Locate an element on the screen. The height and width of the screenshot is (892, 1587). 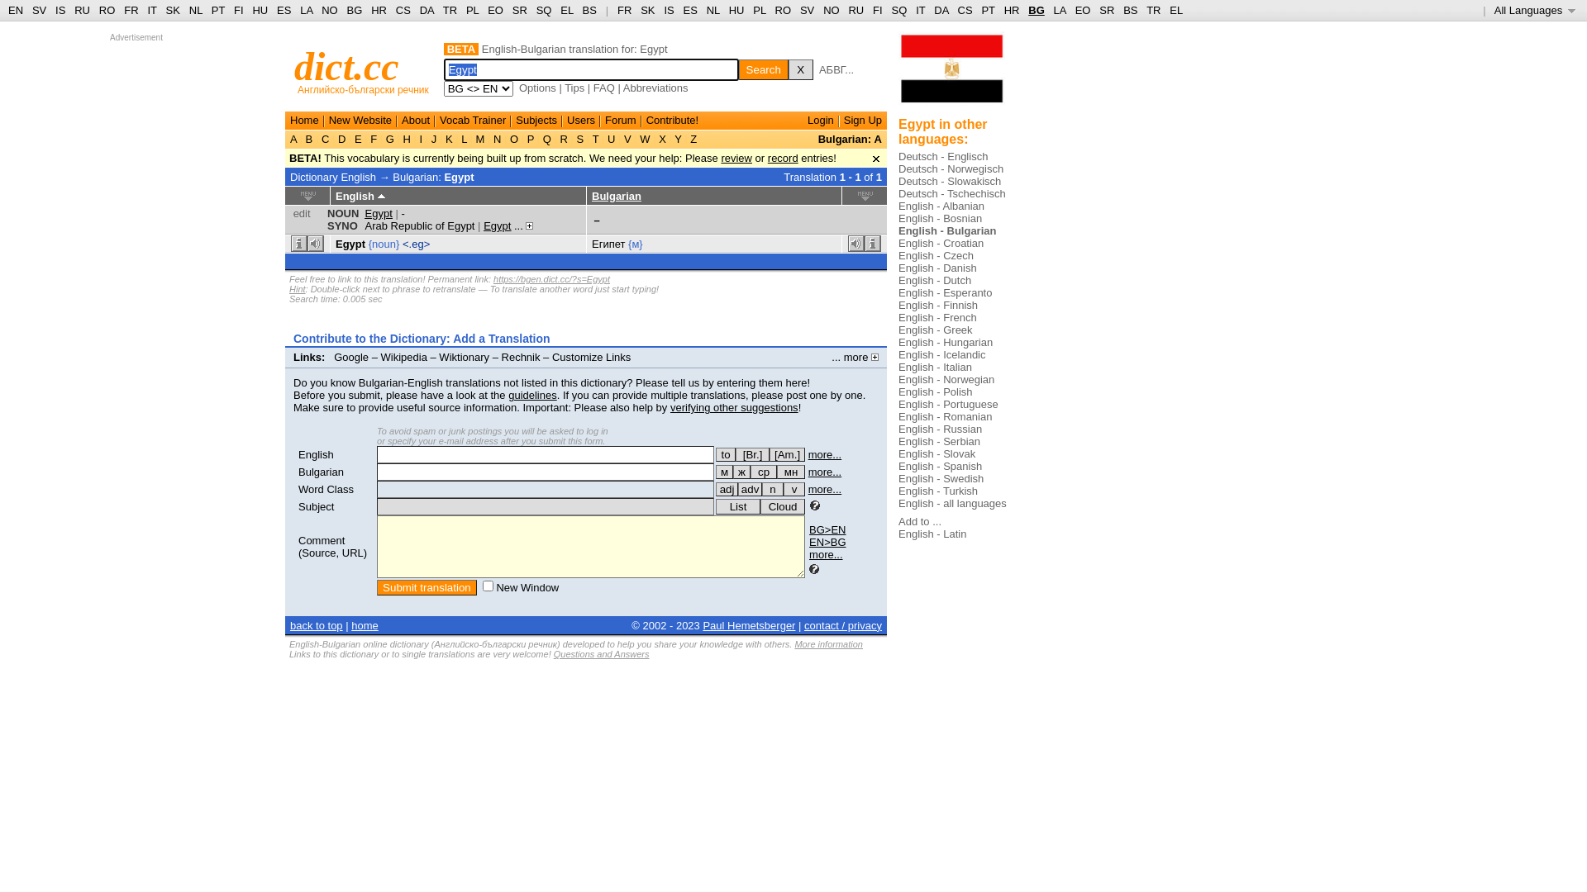
more... is located at coordinates (825, 489).